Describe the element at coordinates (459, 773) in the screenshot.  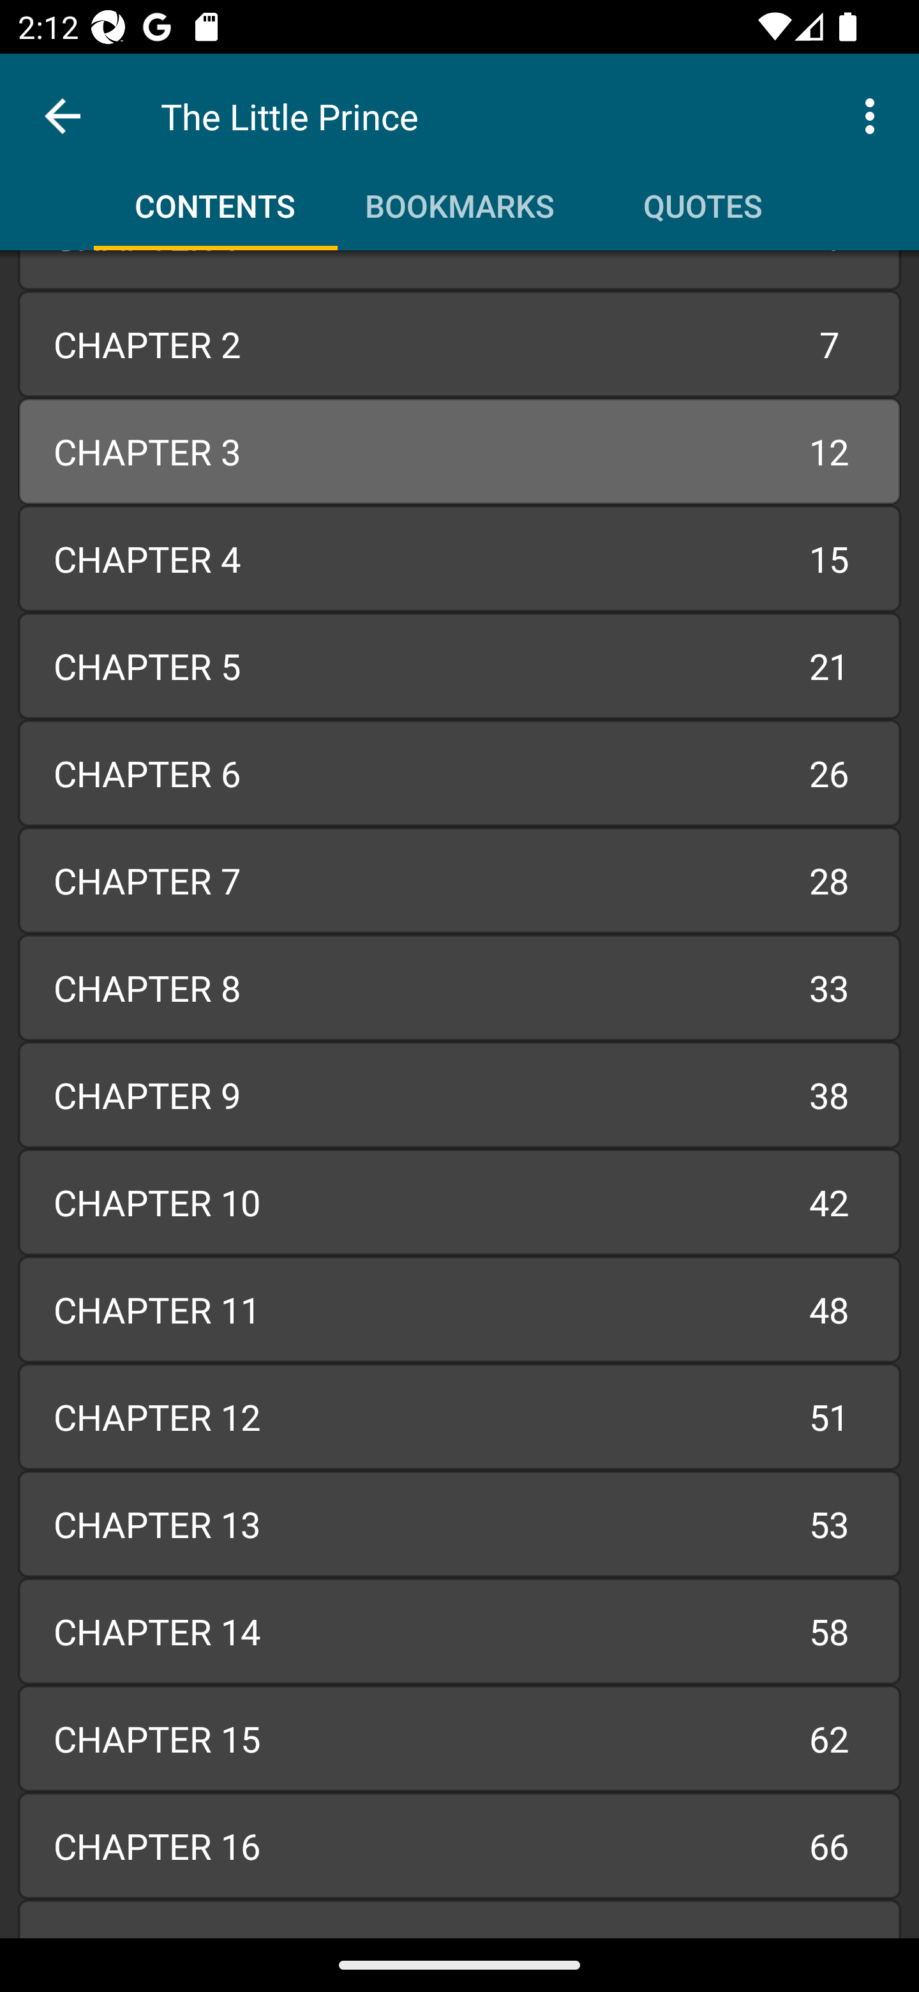
I see `CHAPTER 6 26` at that location.